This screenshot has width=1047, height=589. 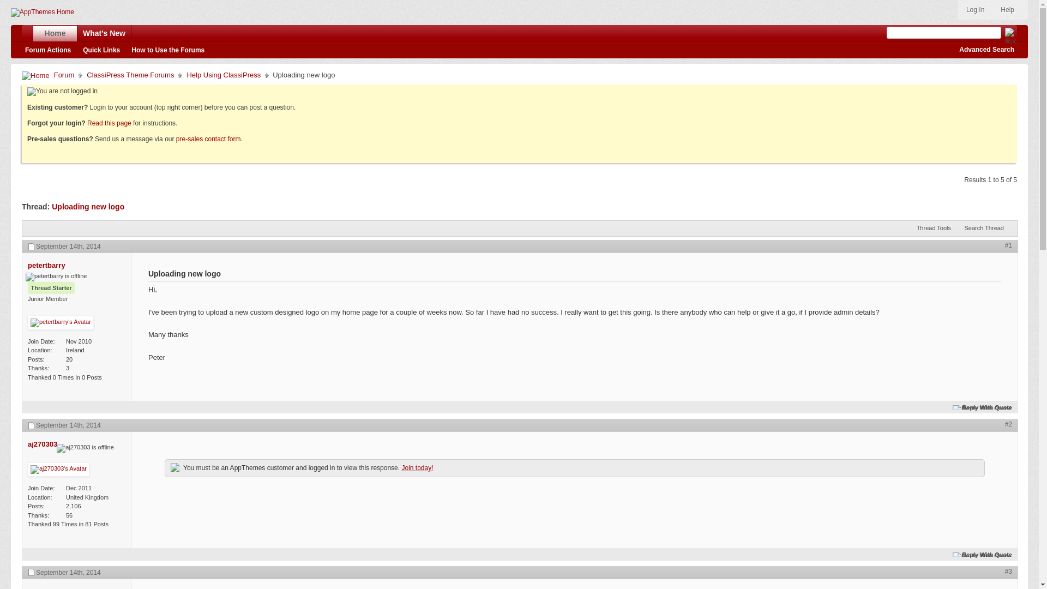 I want to click on Thread Tools, so click(x=936, y=228).